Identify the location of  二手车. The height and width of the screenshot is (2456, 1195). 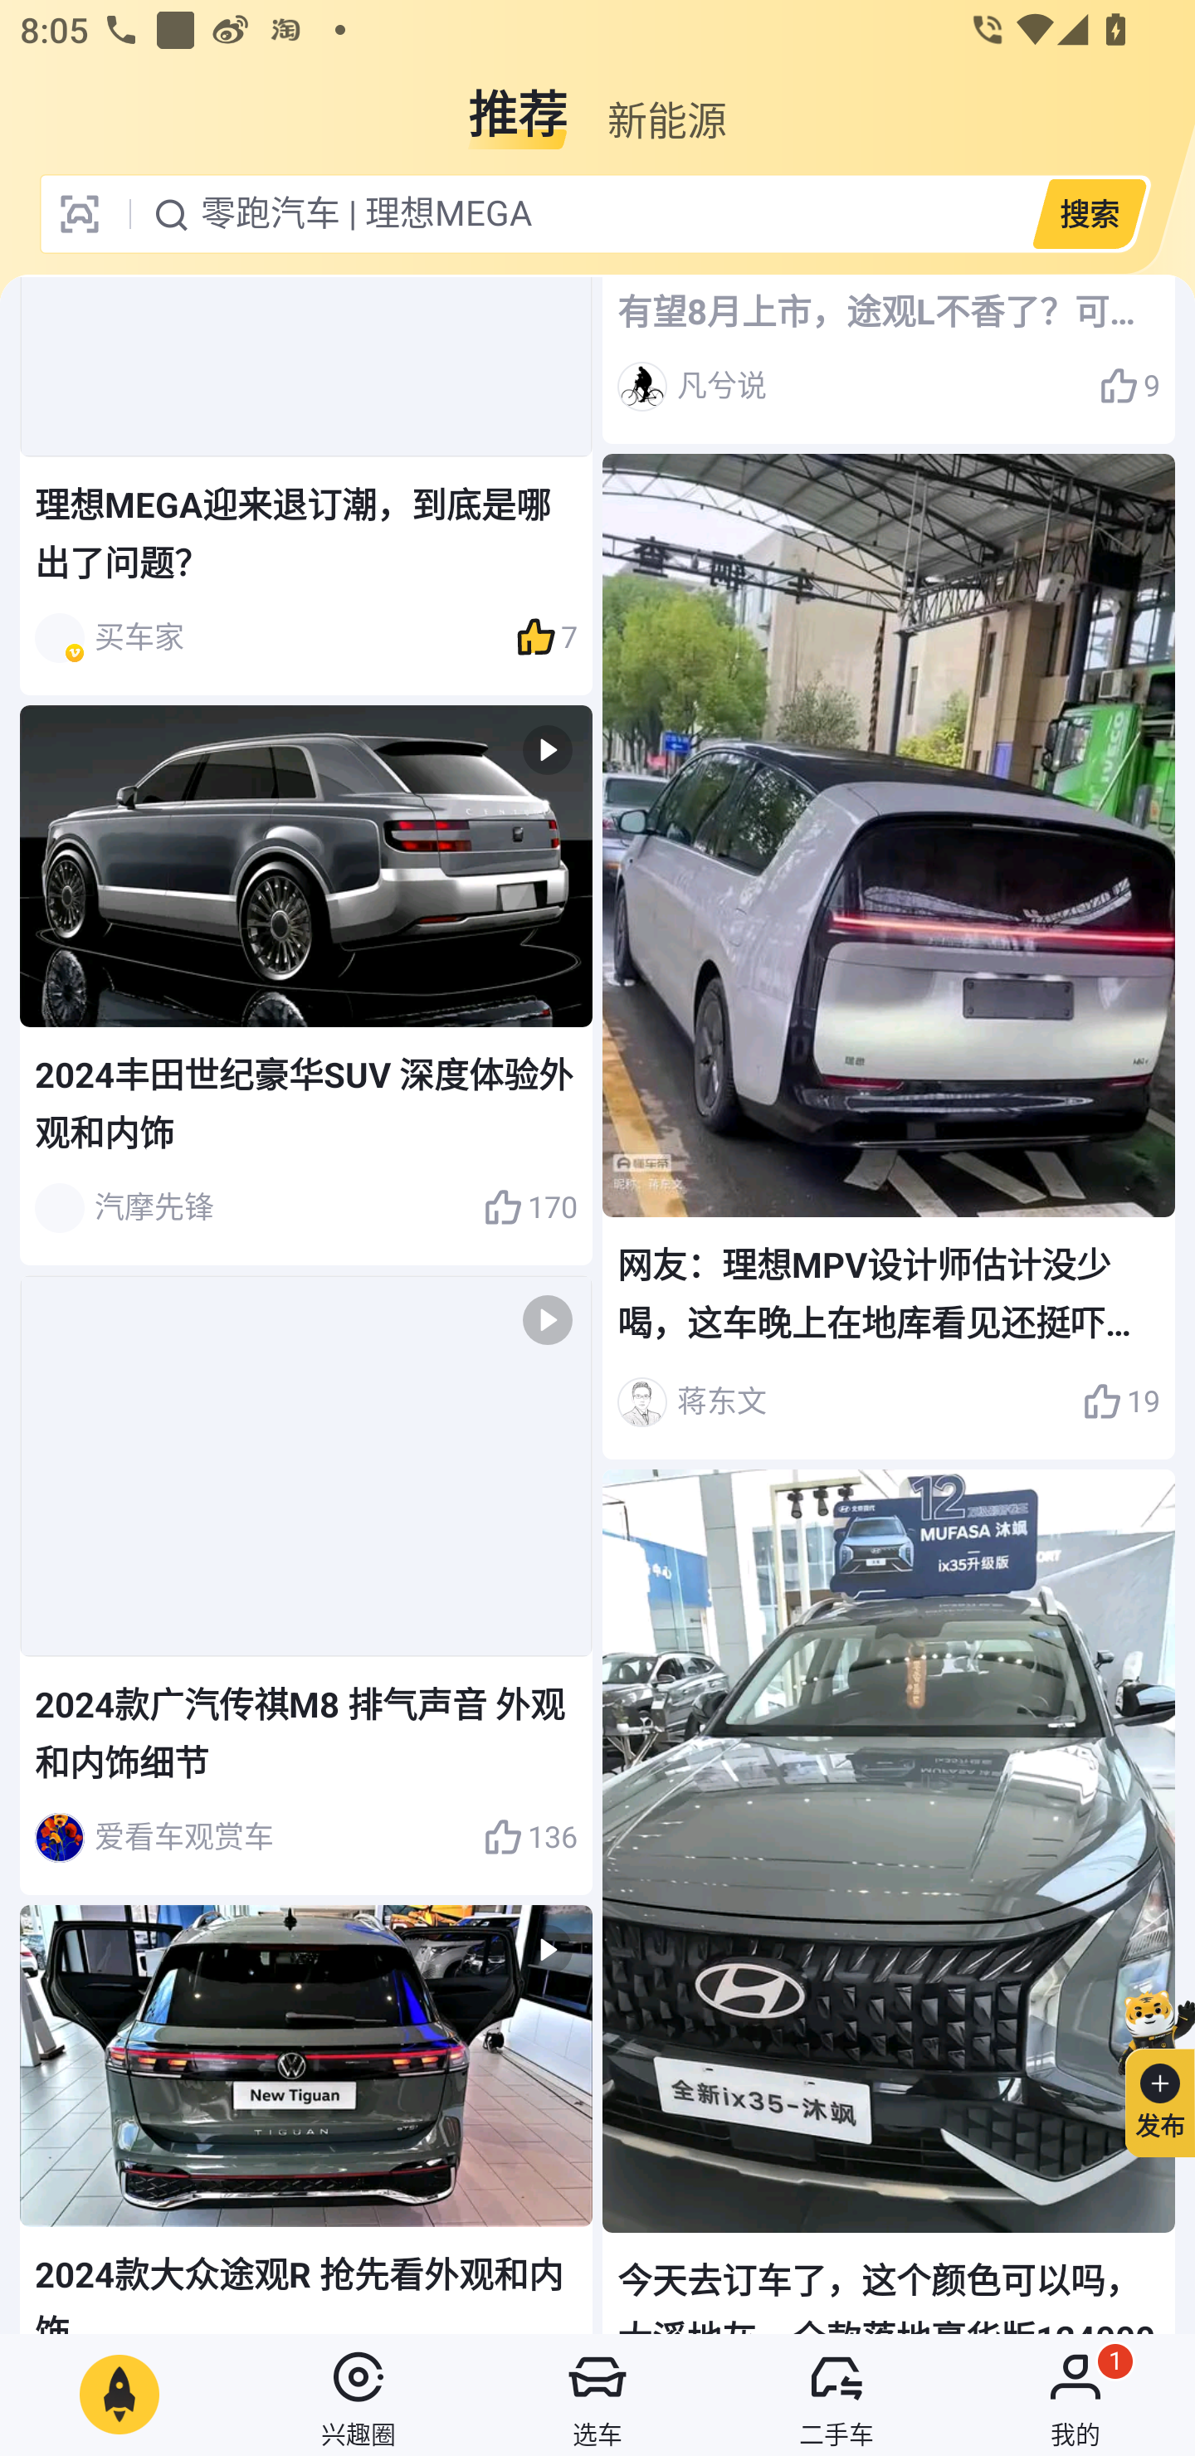
(836, 2395).